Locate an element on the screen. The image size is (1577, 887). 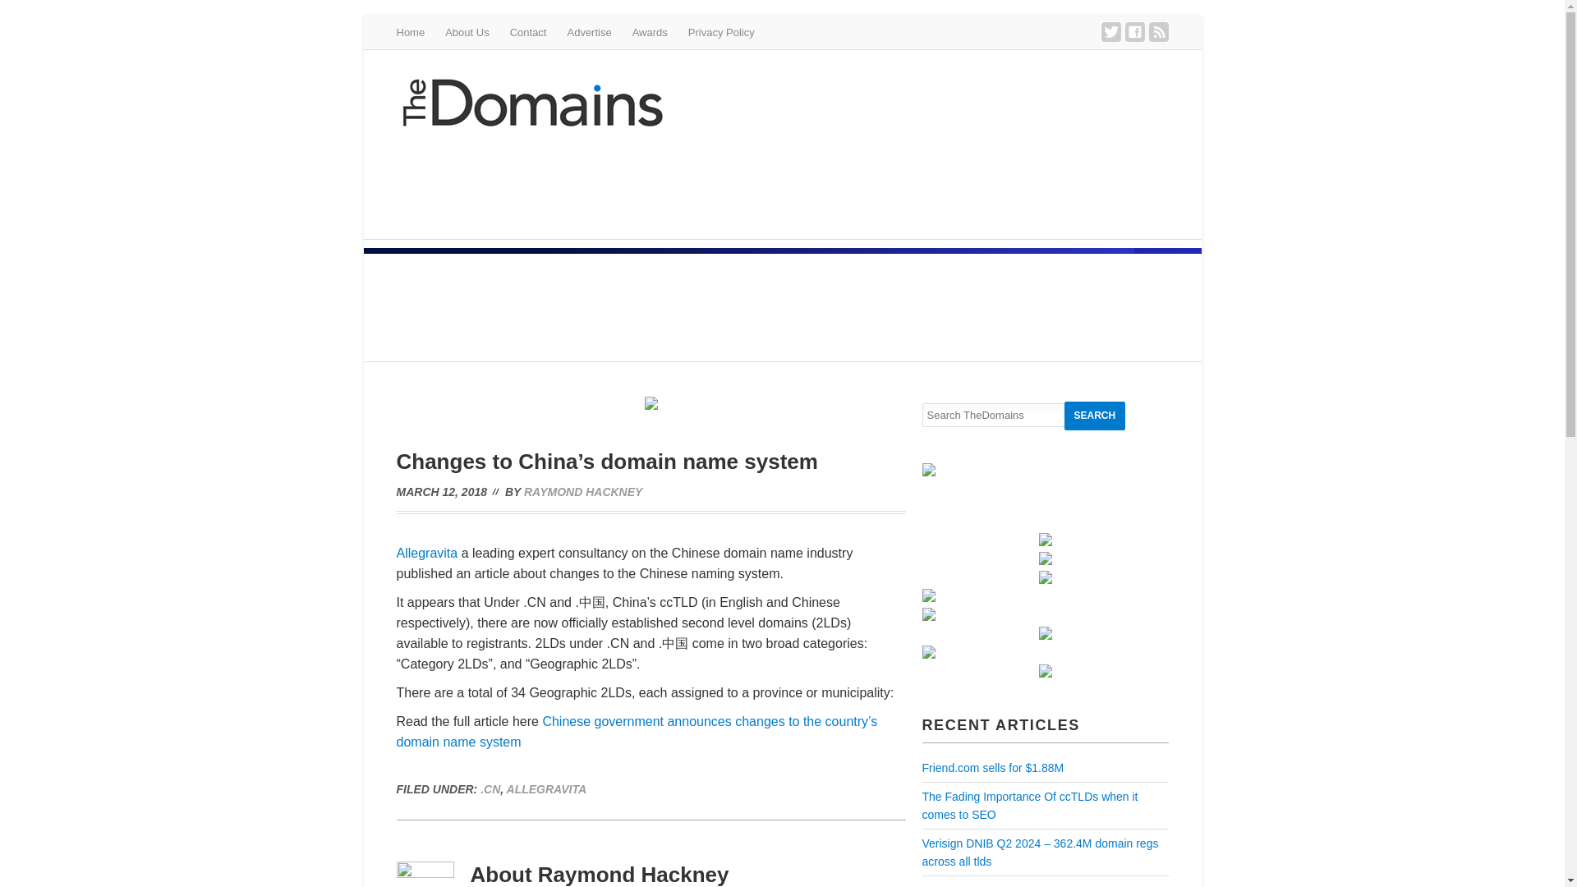
Privacy Policy is located at coordinates (721, 33).